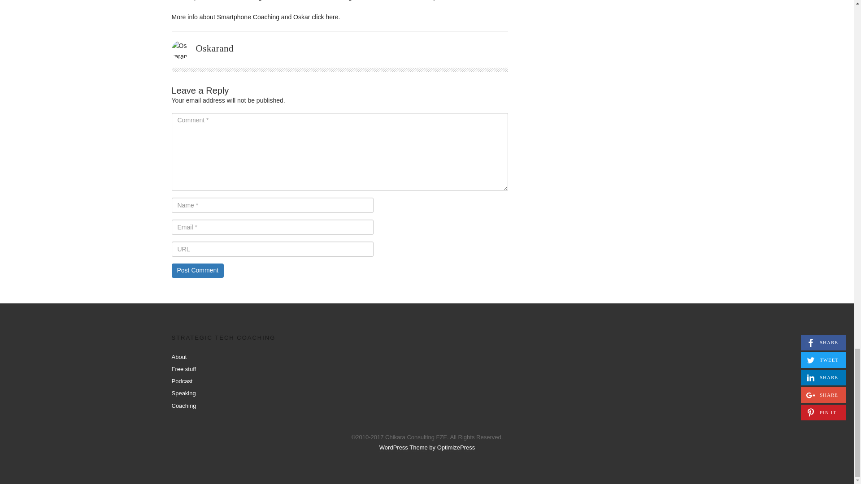  I want to click on Oskarand, so click(214, 48).